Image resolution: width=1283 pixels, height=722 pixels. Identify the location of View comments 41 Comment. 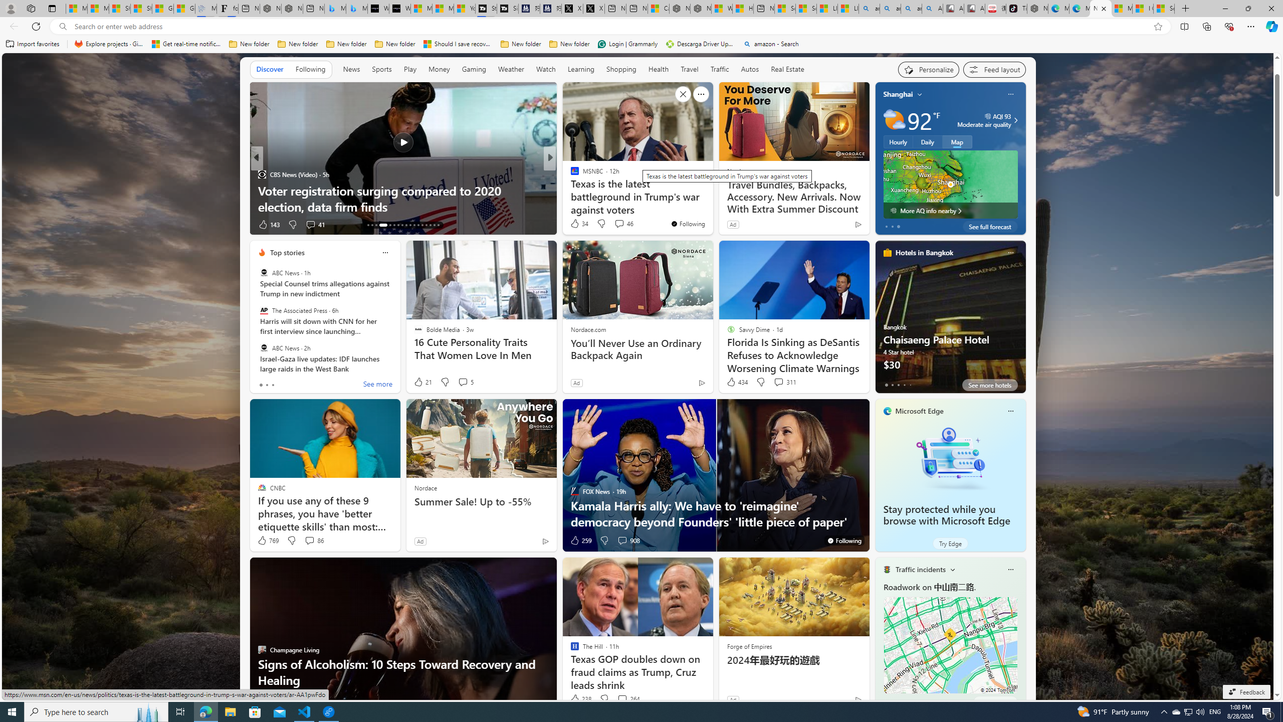
(6, 224).